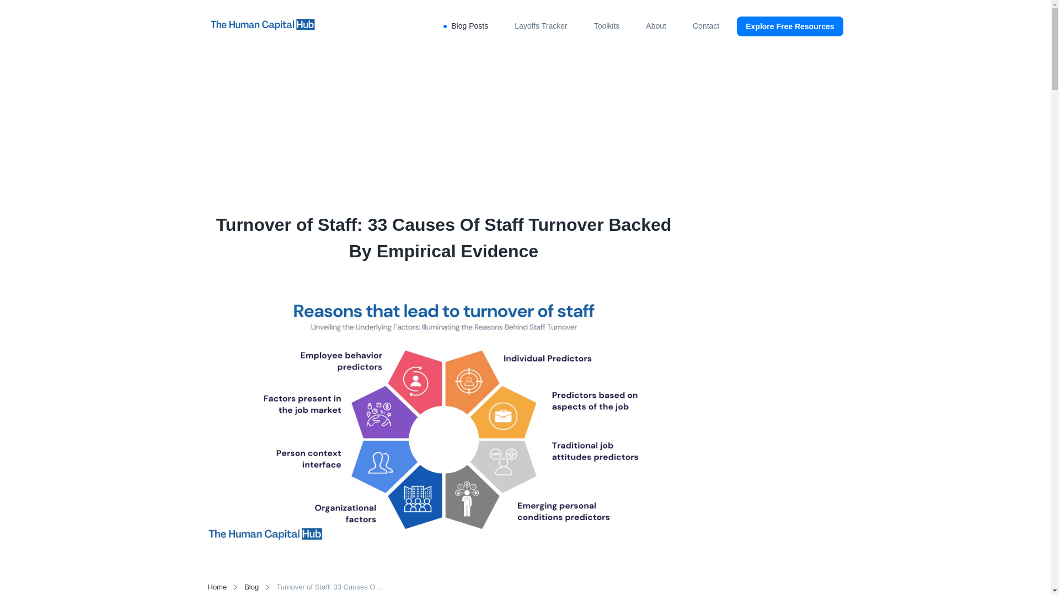 The image size is (1059, 595). What do you see at coordinates (705, 26) in the screenshot?
I see `Contact` at bounding box center [705, 26].